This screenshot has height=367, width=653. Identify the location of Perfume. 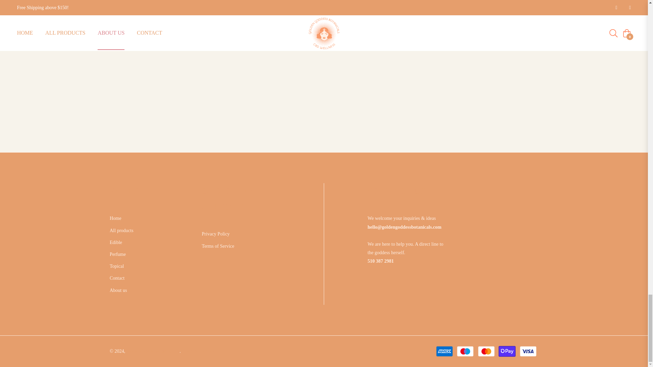
(117, 254).